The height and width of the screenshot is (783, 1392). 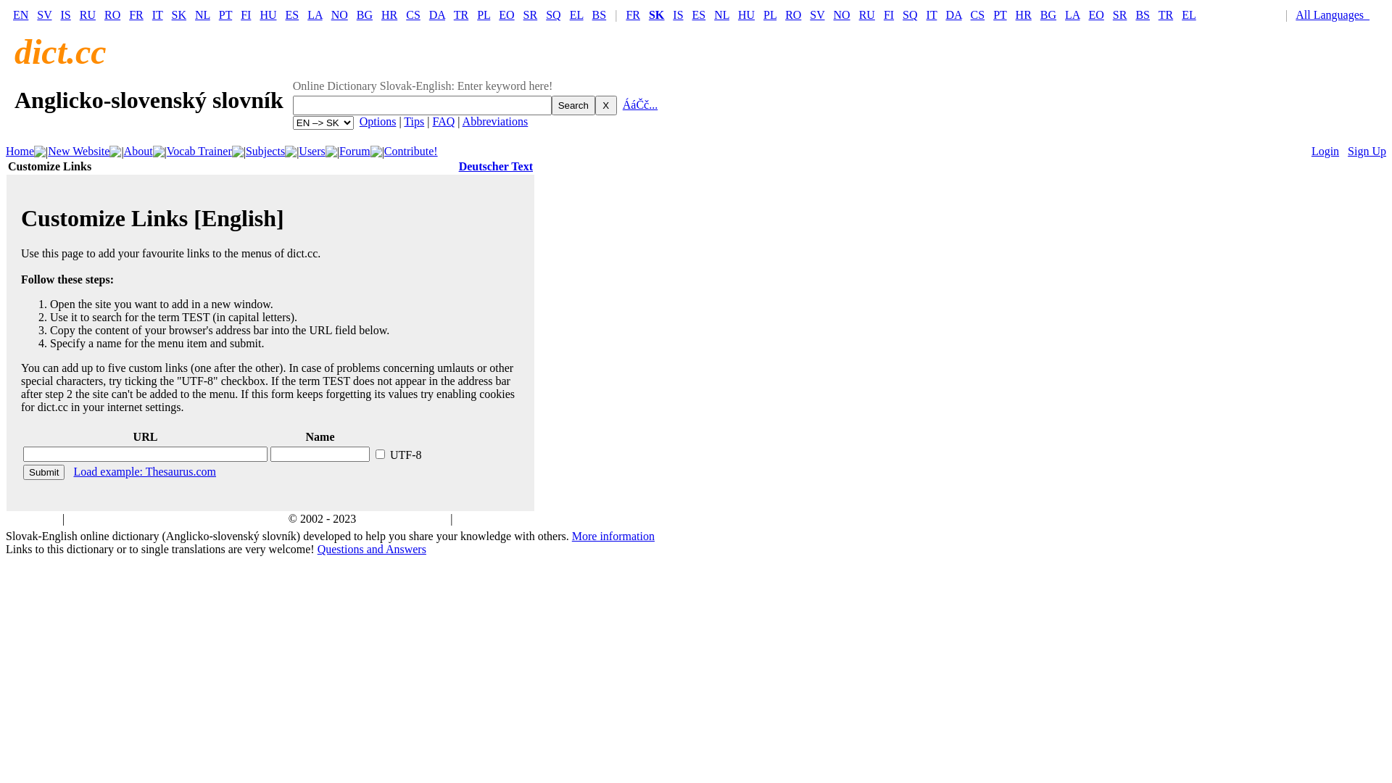 I want to click on Paul Hemetsberger, so click(x=403, y=519).